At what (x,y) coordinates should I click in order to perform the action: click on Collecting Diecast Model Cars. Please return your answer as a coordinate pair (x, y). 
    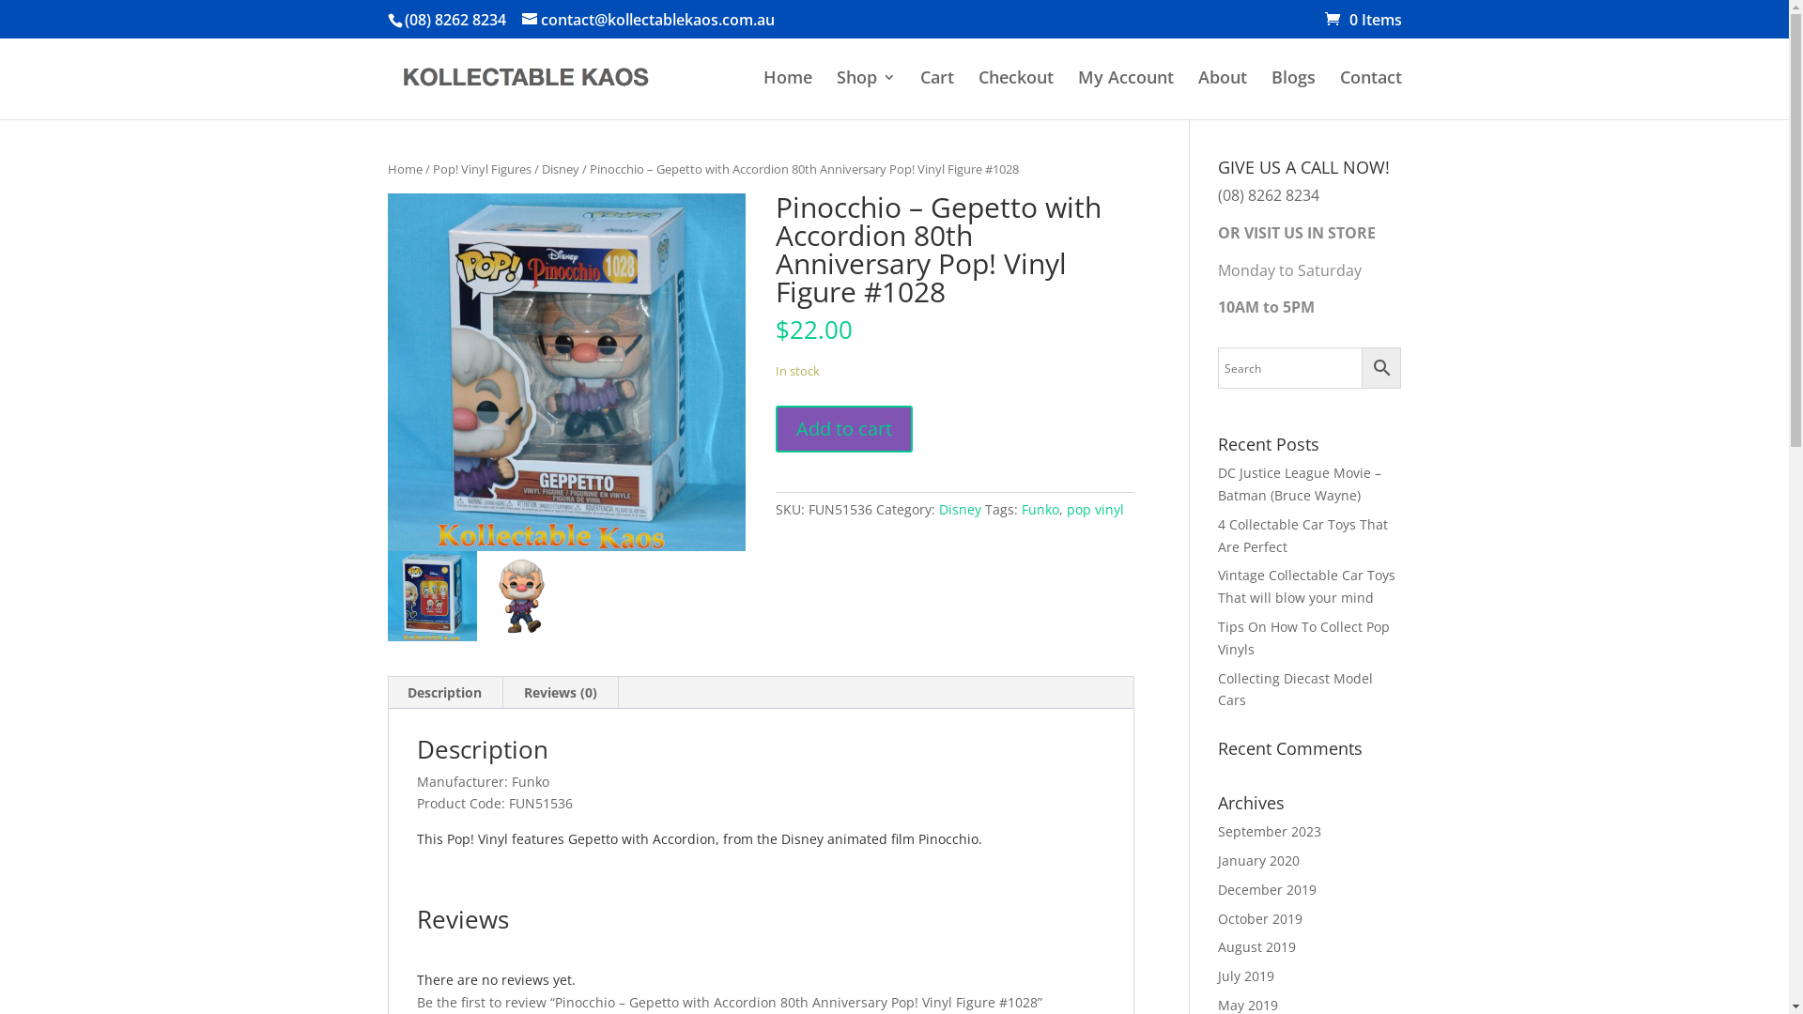
    Looking at the image, I should click on (1296, 689).